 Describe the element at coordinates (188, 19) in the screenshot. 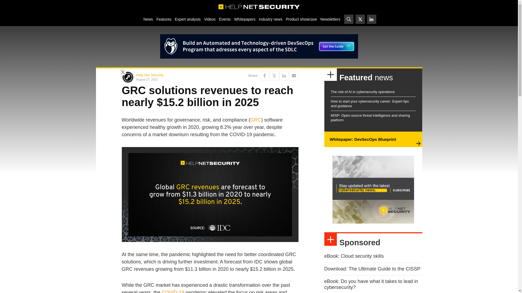

I see `Expert analysis` at that location.